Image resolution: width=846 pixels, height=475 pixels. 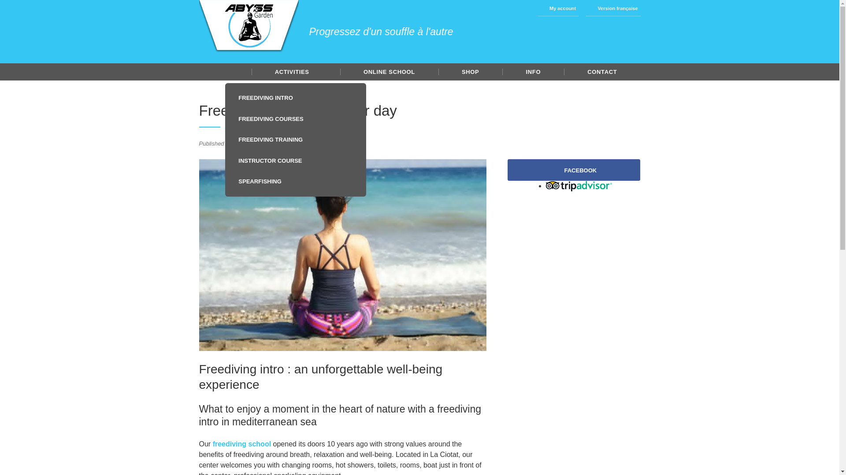 I want to click on My account, so click(x=558, y=8).